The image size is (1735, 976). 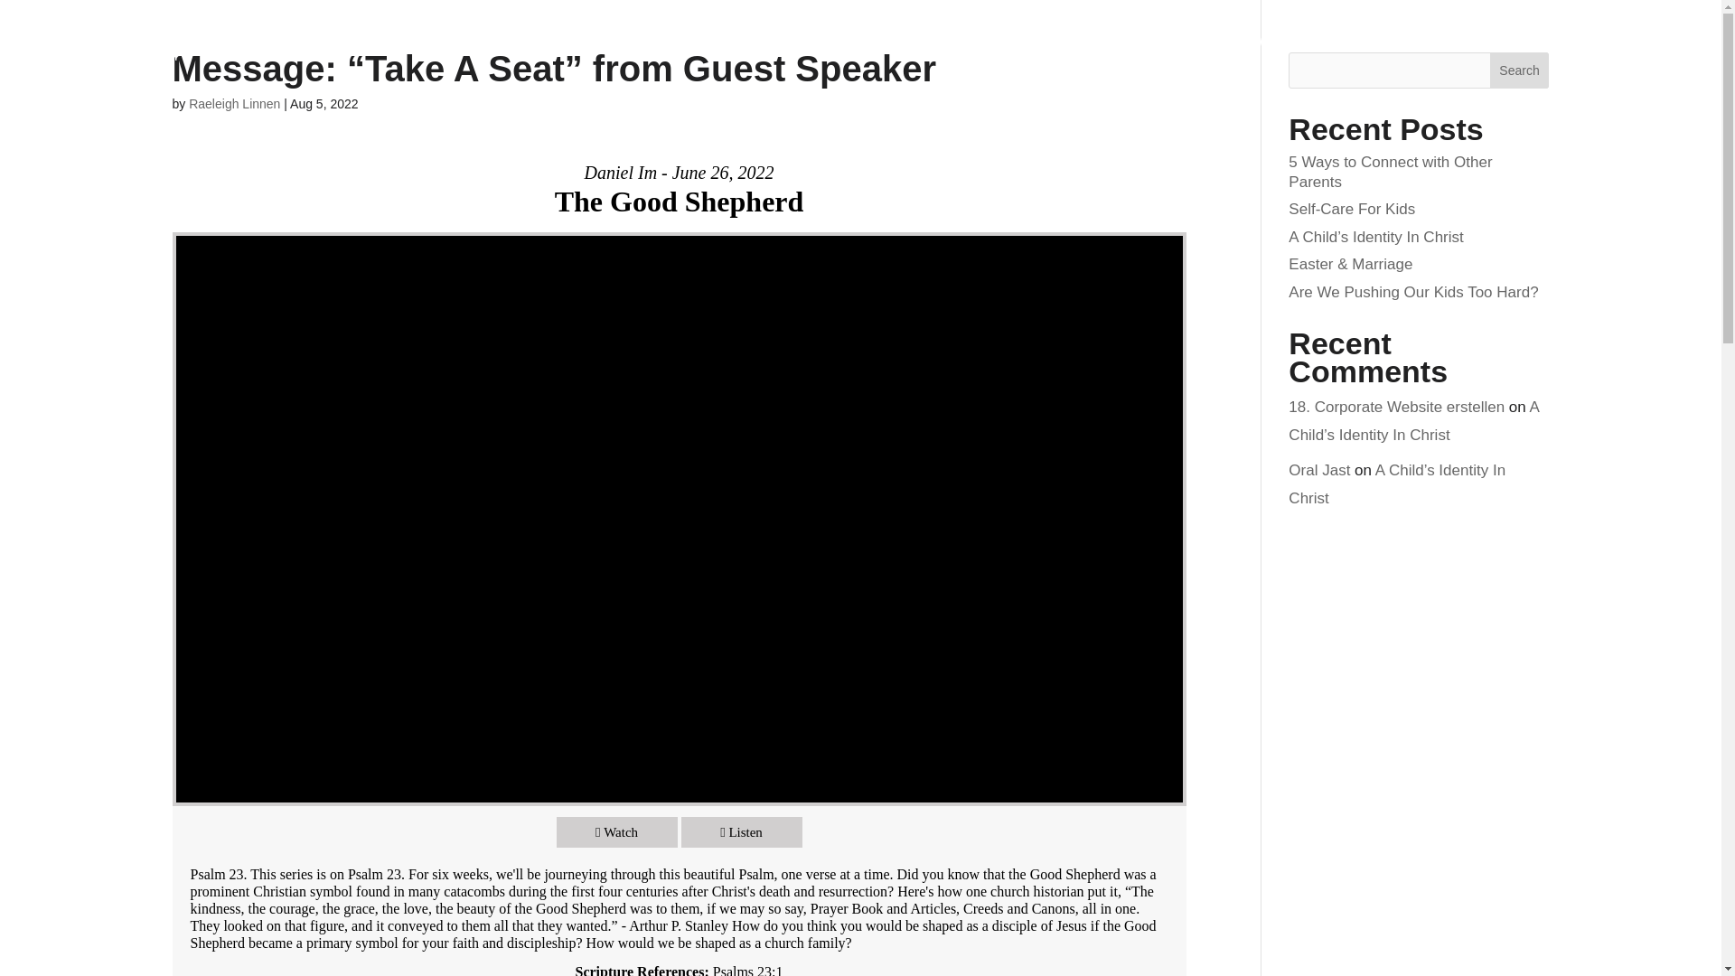 What do you see at coordinates (1148, 42) in the screenshot?
I see `Locations` at bounding box center [1148, 42].